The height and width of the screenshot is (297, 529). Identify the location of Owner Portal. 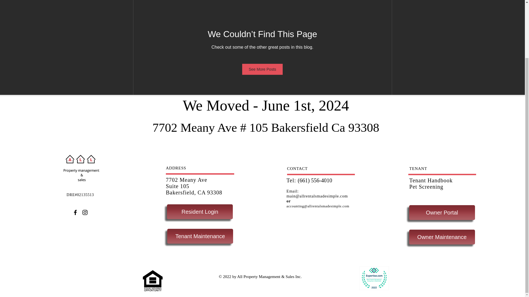
(442, 213).